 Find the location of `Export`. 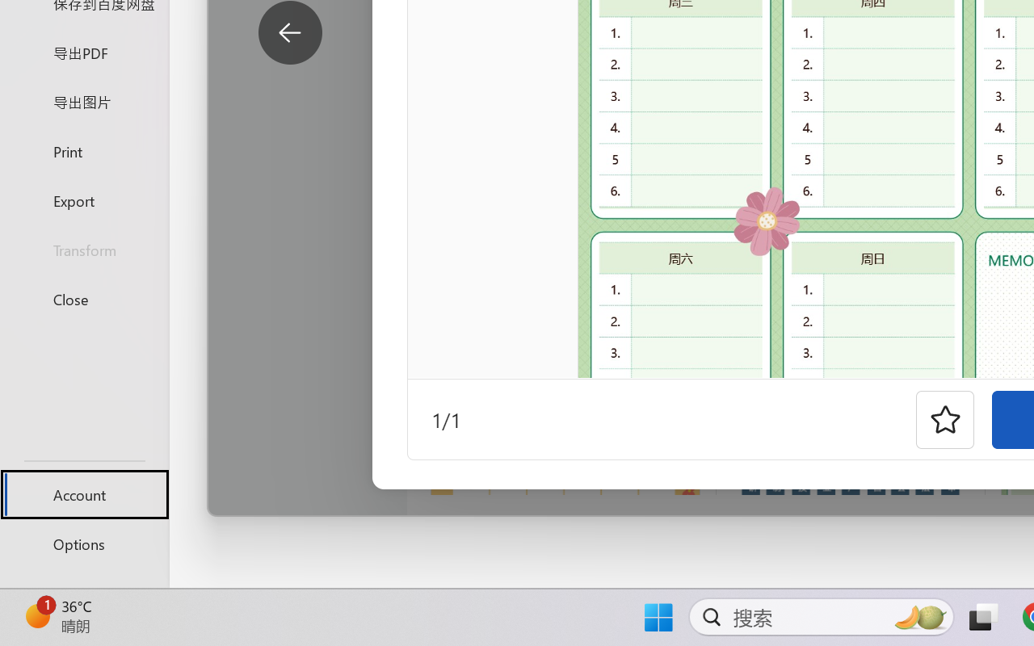

Export is located at coordinates (84, 200).